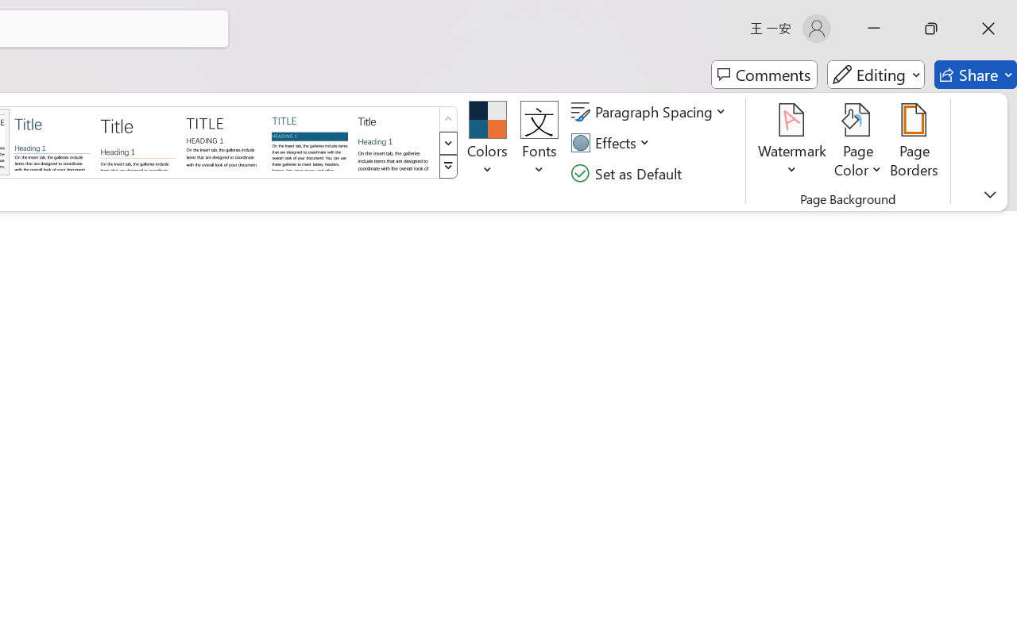 Image resolution: width=1017 pixels, height=635 pixels. What do you see at coordinates (874, 29) in the screenshot?
I see `Minimize` at bounding box center [874, 29].